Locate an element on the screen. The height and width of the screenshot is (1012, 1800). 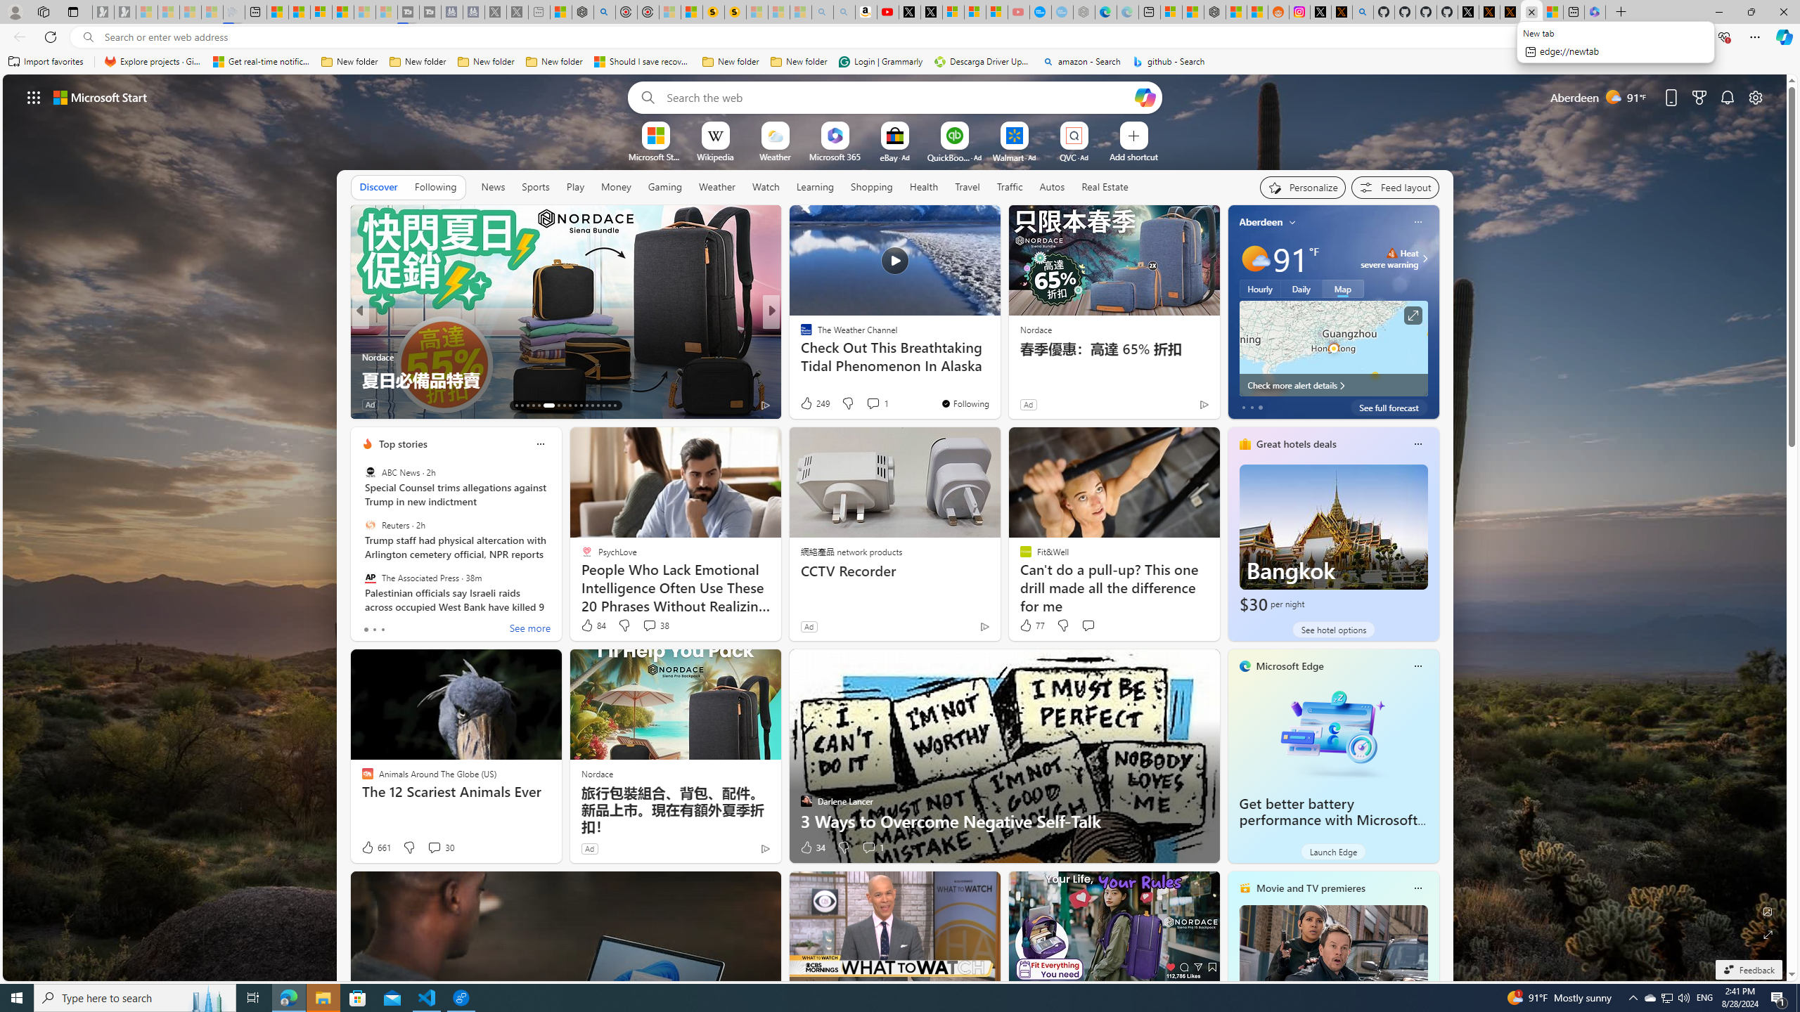
Feed settings is located at coordinates (1395, 187).